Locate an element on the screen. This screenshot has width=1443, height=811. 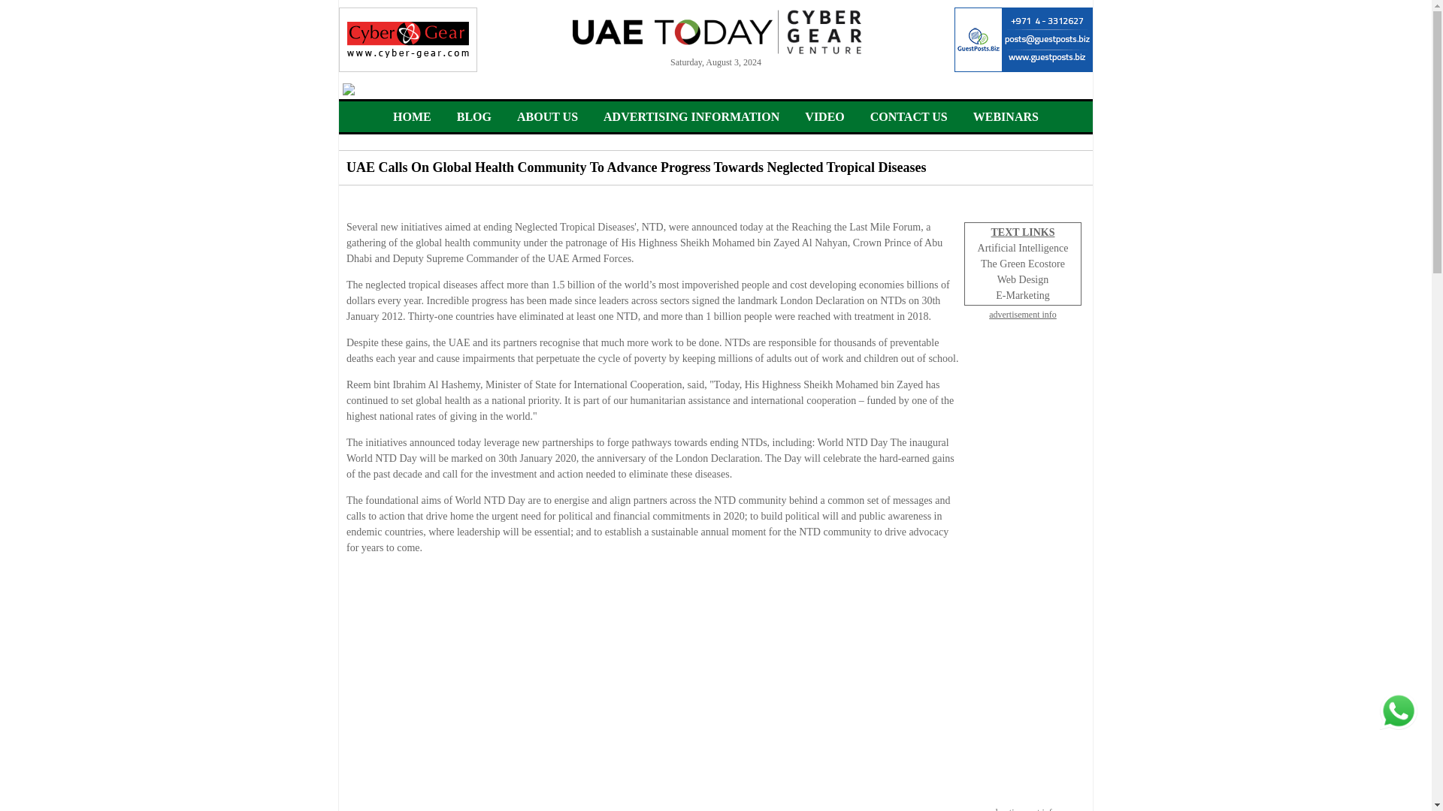
advertisement info is located at coordinates (1022, 808).